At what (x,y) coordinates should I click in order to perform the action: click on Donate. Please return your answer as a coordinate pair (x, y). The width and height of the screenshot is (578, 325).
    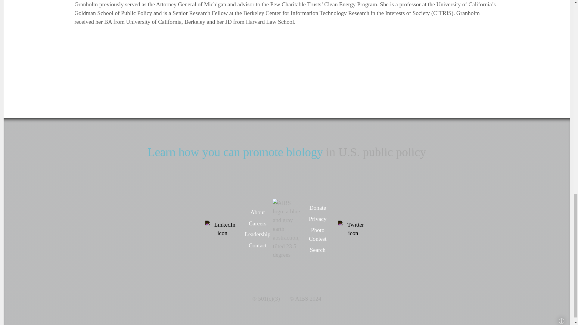
    Looking at the image, I should click on (317, 208).